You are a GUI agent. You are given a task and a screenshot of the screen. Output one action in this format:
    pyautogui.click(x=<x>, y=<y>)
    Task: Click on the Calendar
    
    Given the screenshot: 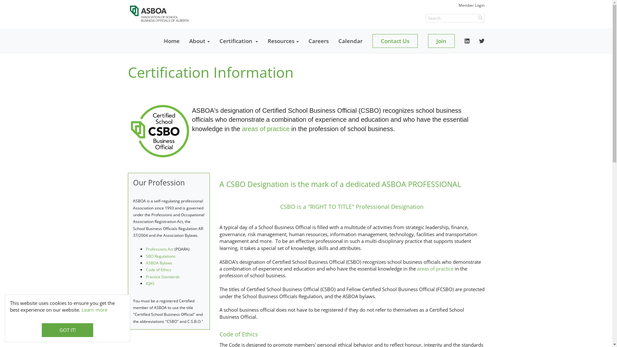 What is the action you would take?
    pyautogui.click(x=350, y=41)
    